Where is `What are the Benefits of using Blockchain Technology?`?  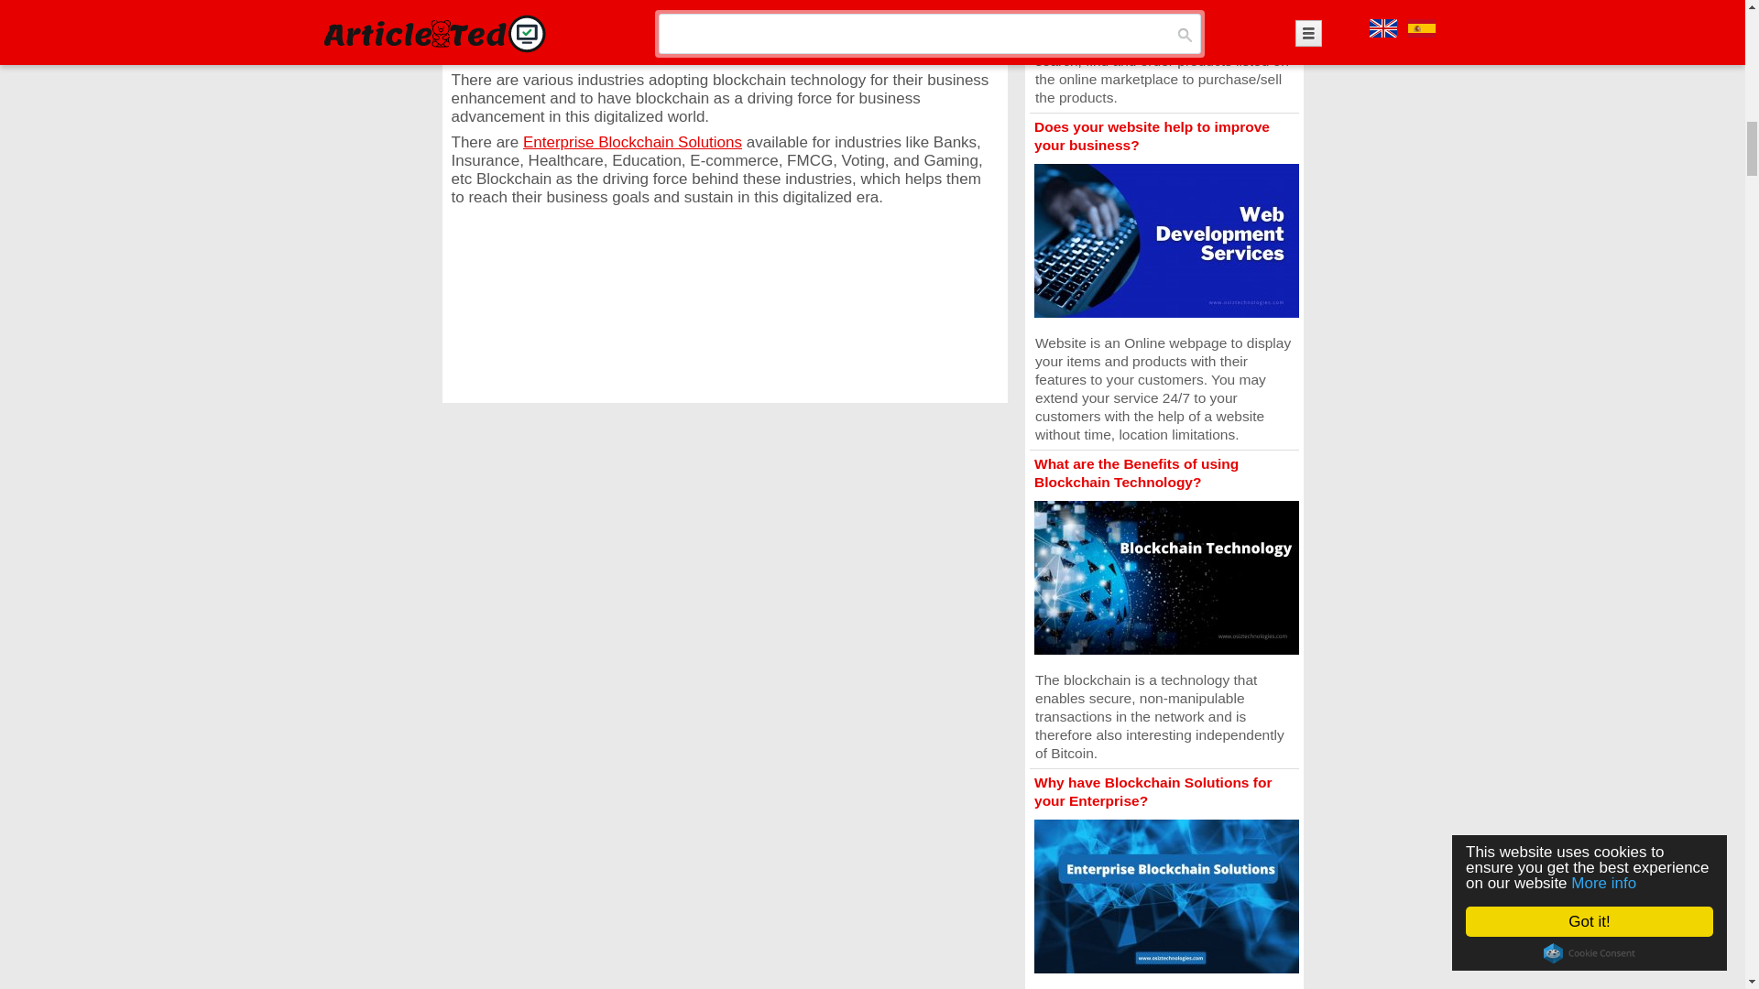 What are the Benefits of using Blockchain Technology? is located at coordinates (1136, 473).